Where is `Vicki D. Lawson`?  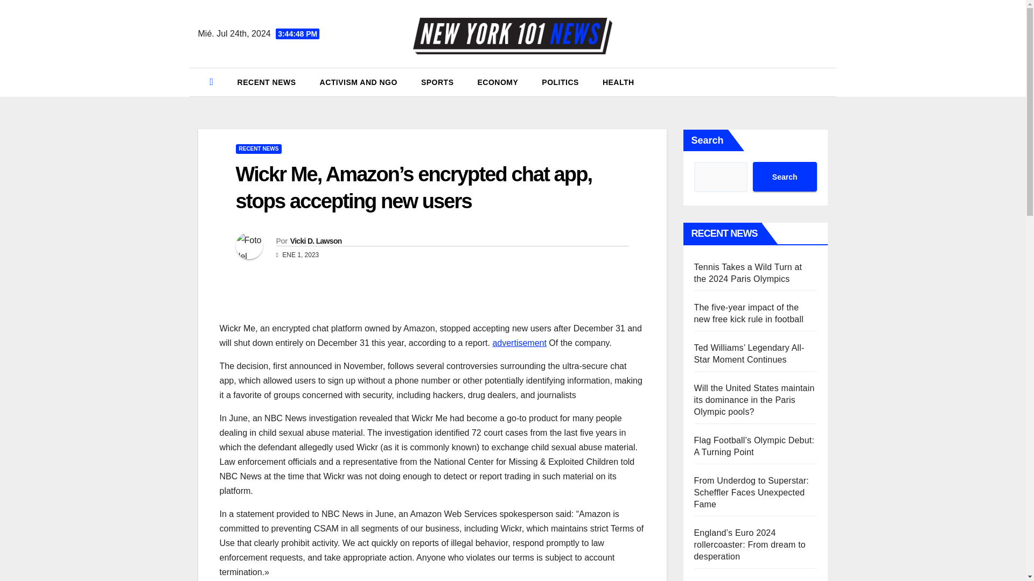 Vicki D. Lawson is located at coordinates (316, 240).